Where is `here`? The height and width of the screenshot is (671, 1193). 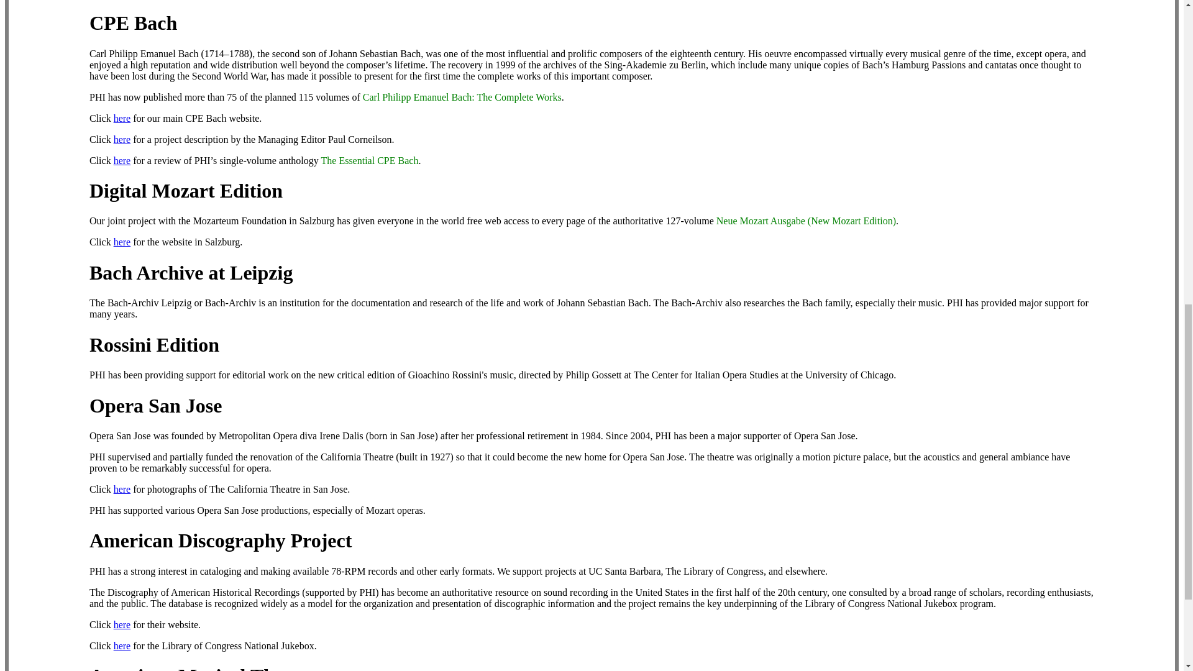
here is located at coordinates (122, 118).